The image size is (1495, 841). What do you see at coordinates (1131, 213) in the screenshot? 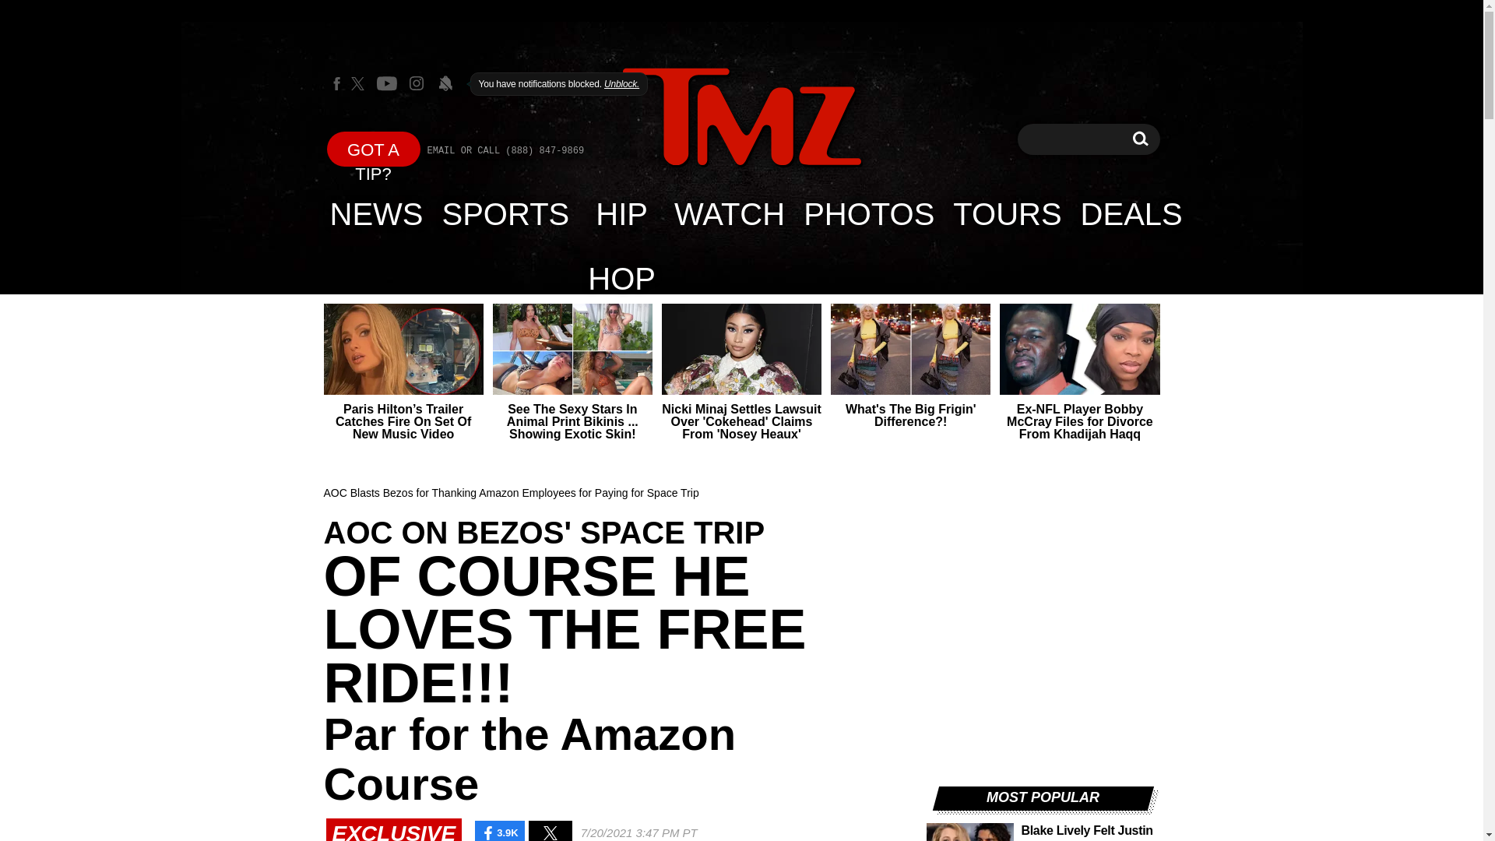
I see `DEALS` at bounding box center [1131, 213].